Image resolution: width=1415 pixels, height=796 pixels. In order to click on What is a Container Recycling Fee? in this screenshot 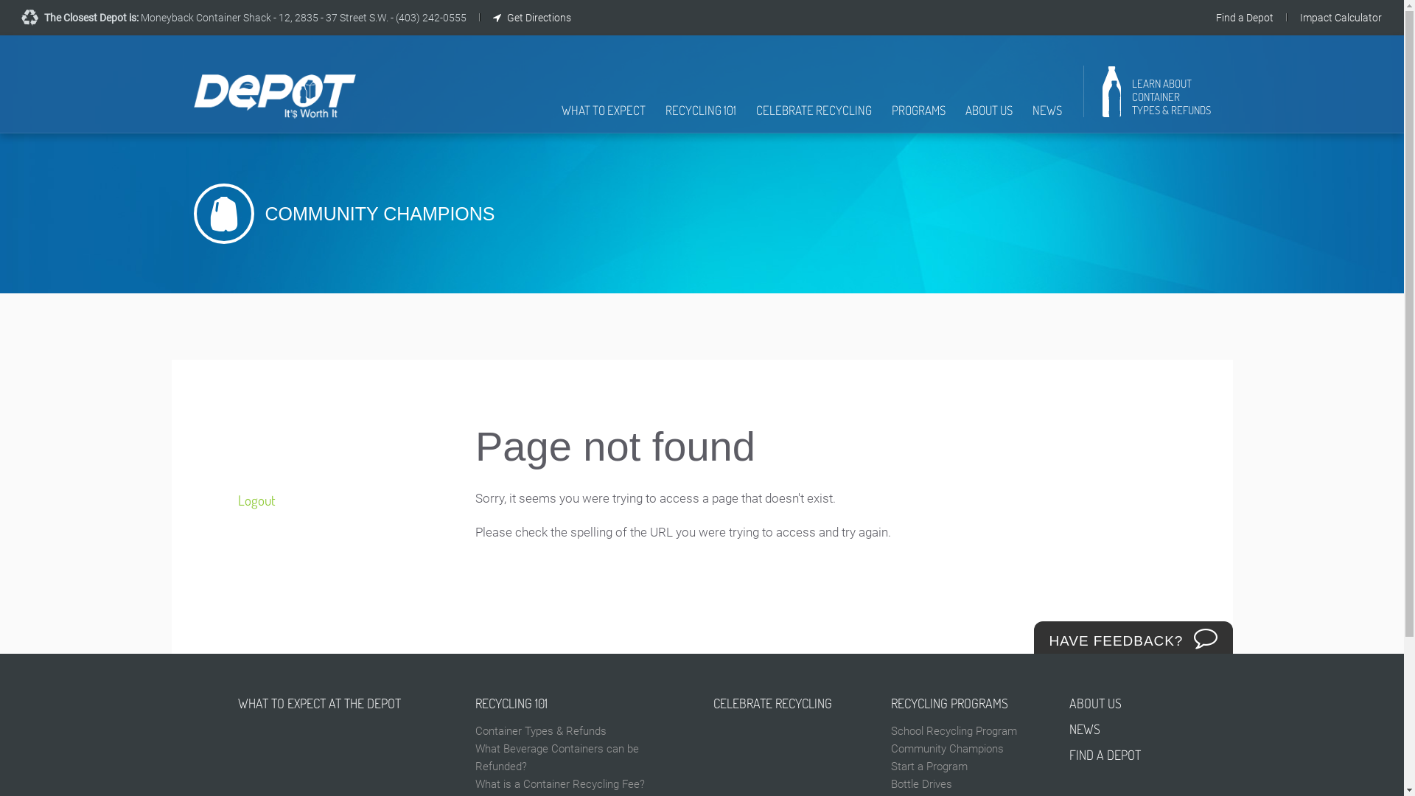, I will do `click(584, 784)`.